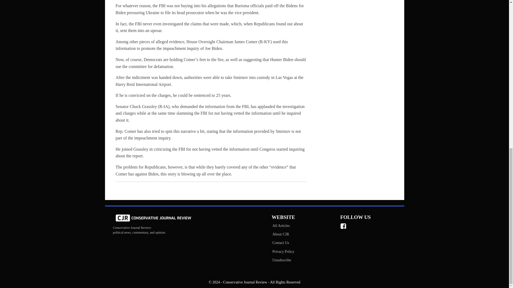 The height and width of the screenshot is (288, 513). What do you see at coordinates (283, 234) in the screenshot?
I see `About CJR` at bounding box center [283, 234].